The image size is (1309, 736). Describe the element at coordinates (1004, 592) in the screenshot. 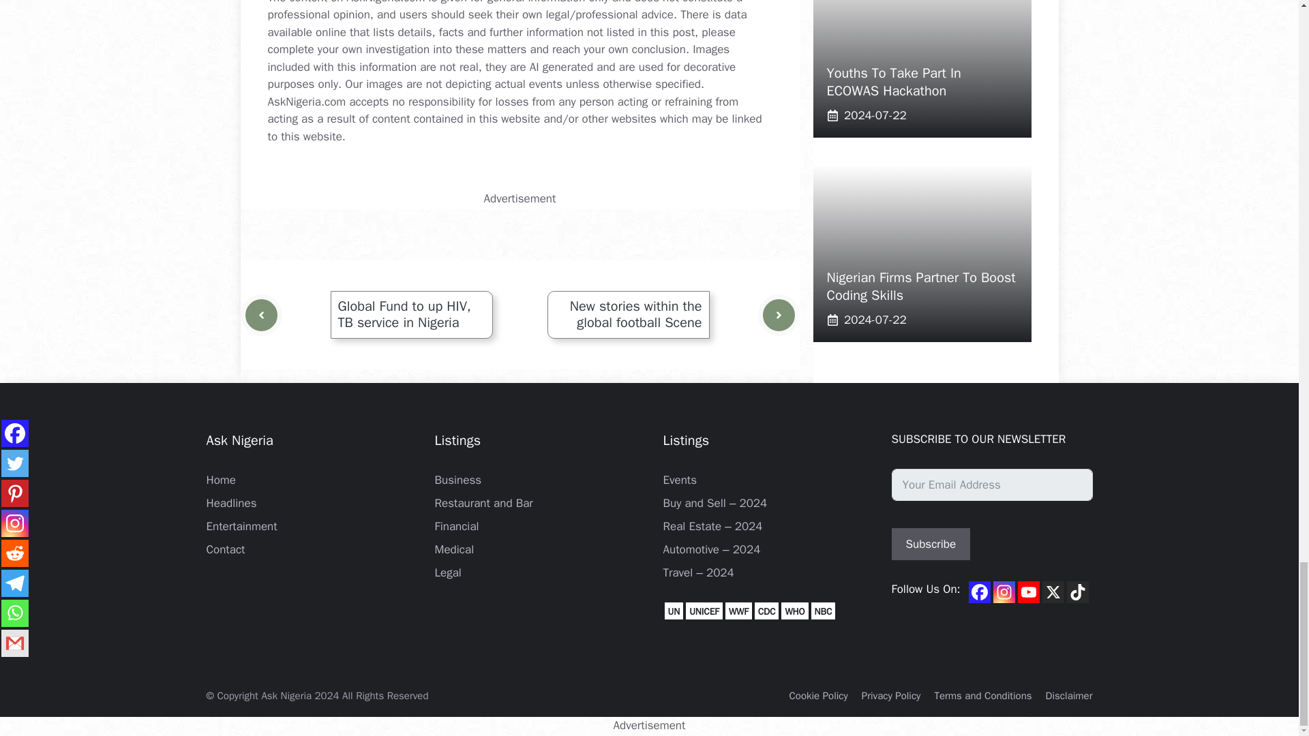

I see `Instagram` at that location.